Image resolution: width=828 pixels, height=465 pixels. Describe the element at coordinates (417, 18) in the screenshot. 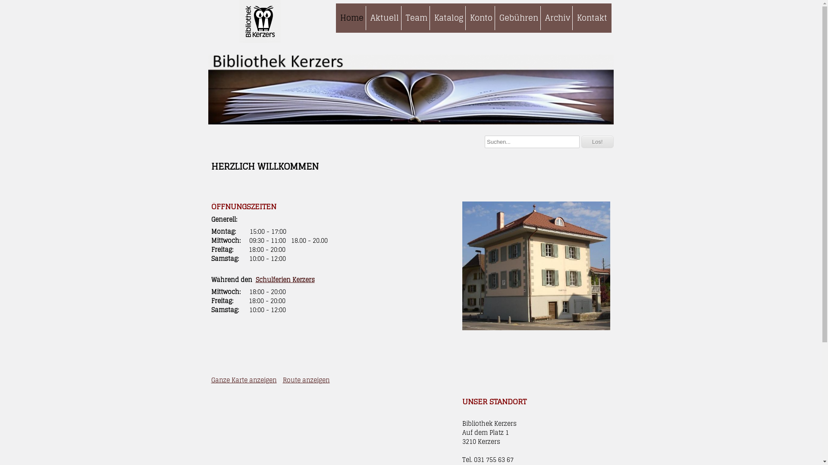

I see `Team` at that location.